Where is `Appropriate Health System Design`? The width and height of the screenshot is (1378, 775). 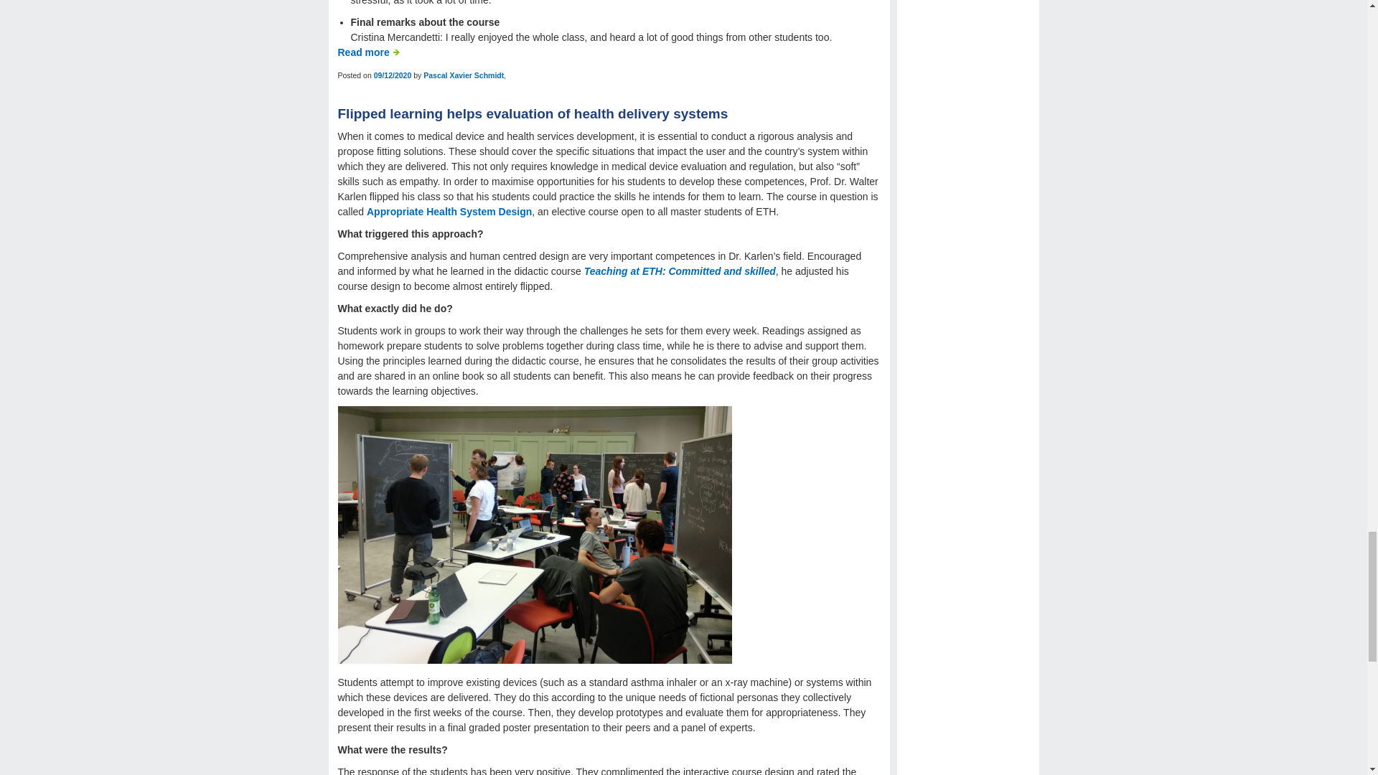
Appropriate Health System Design is located at coordinates (449, 212).